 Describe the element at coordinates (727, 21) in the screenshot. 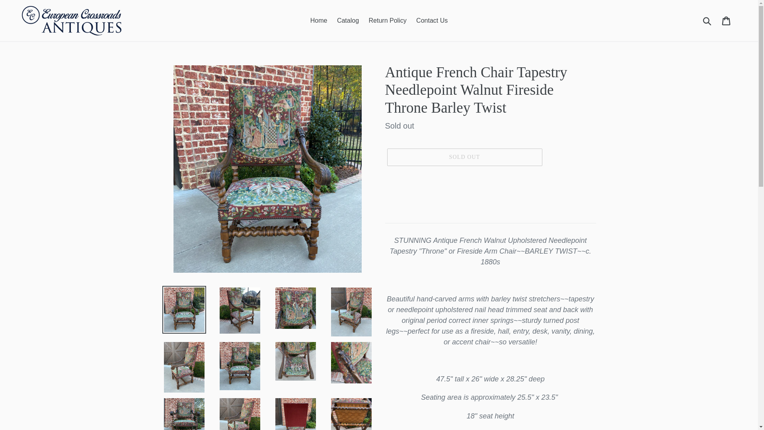

I see `Cart` at that location.